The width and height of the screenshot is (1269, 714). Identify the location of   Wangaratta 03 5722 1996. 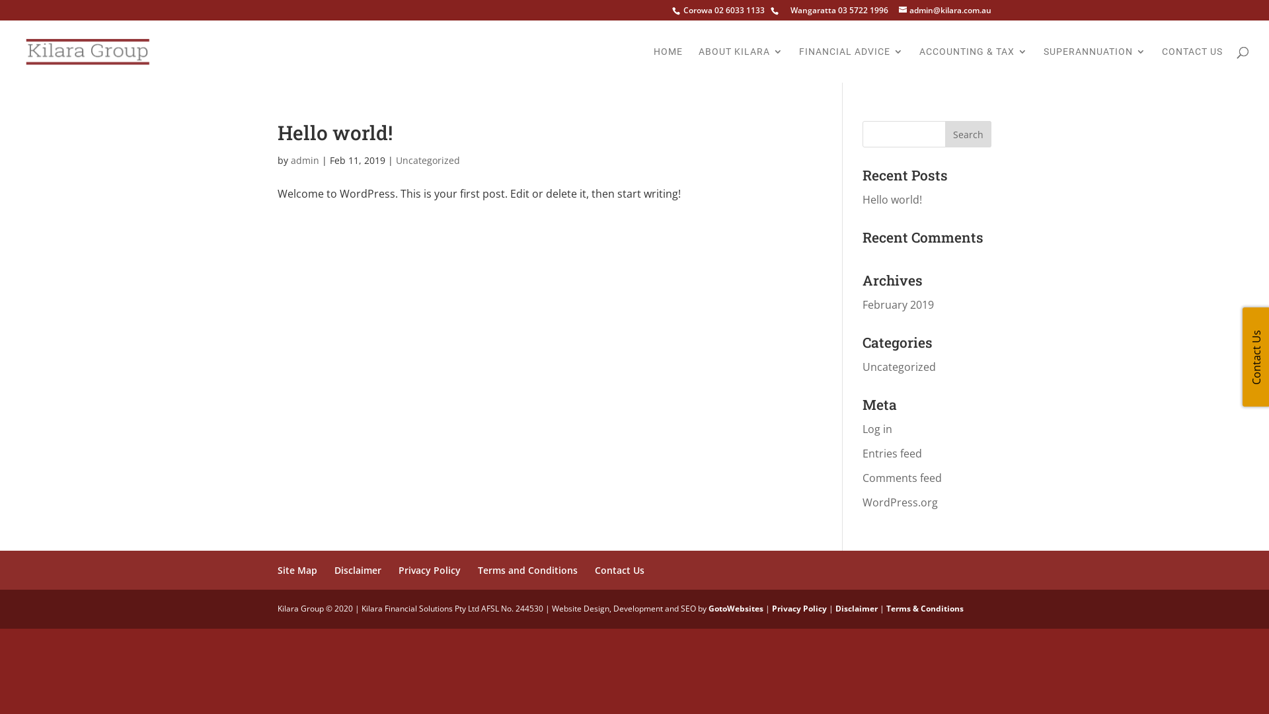
(827, 11).